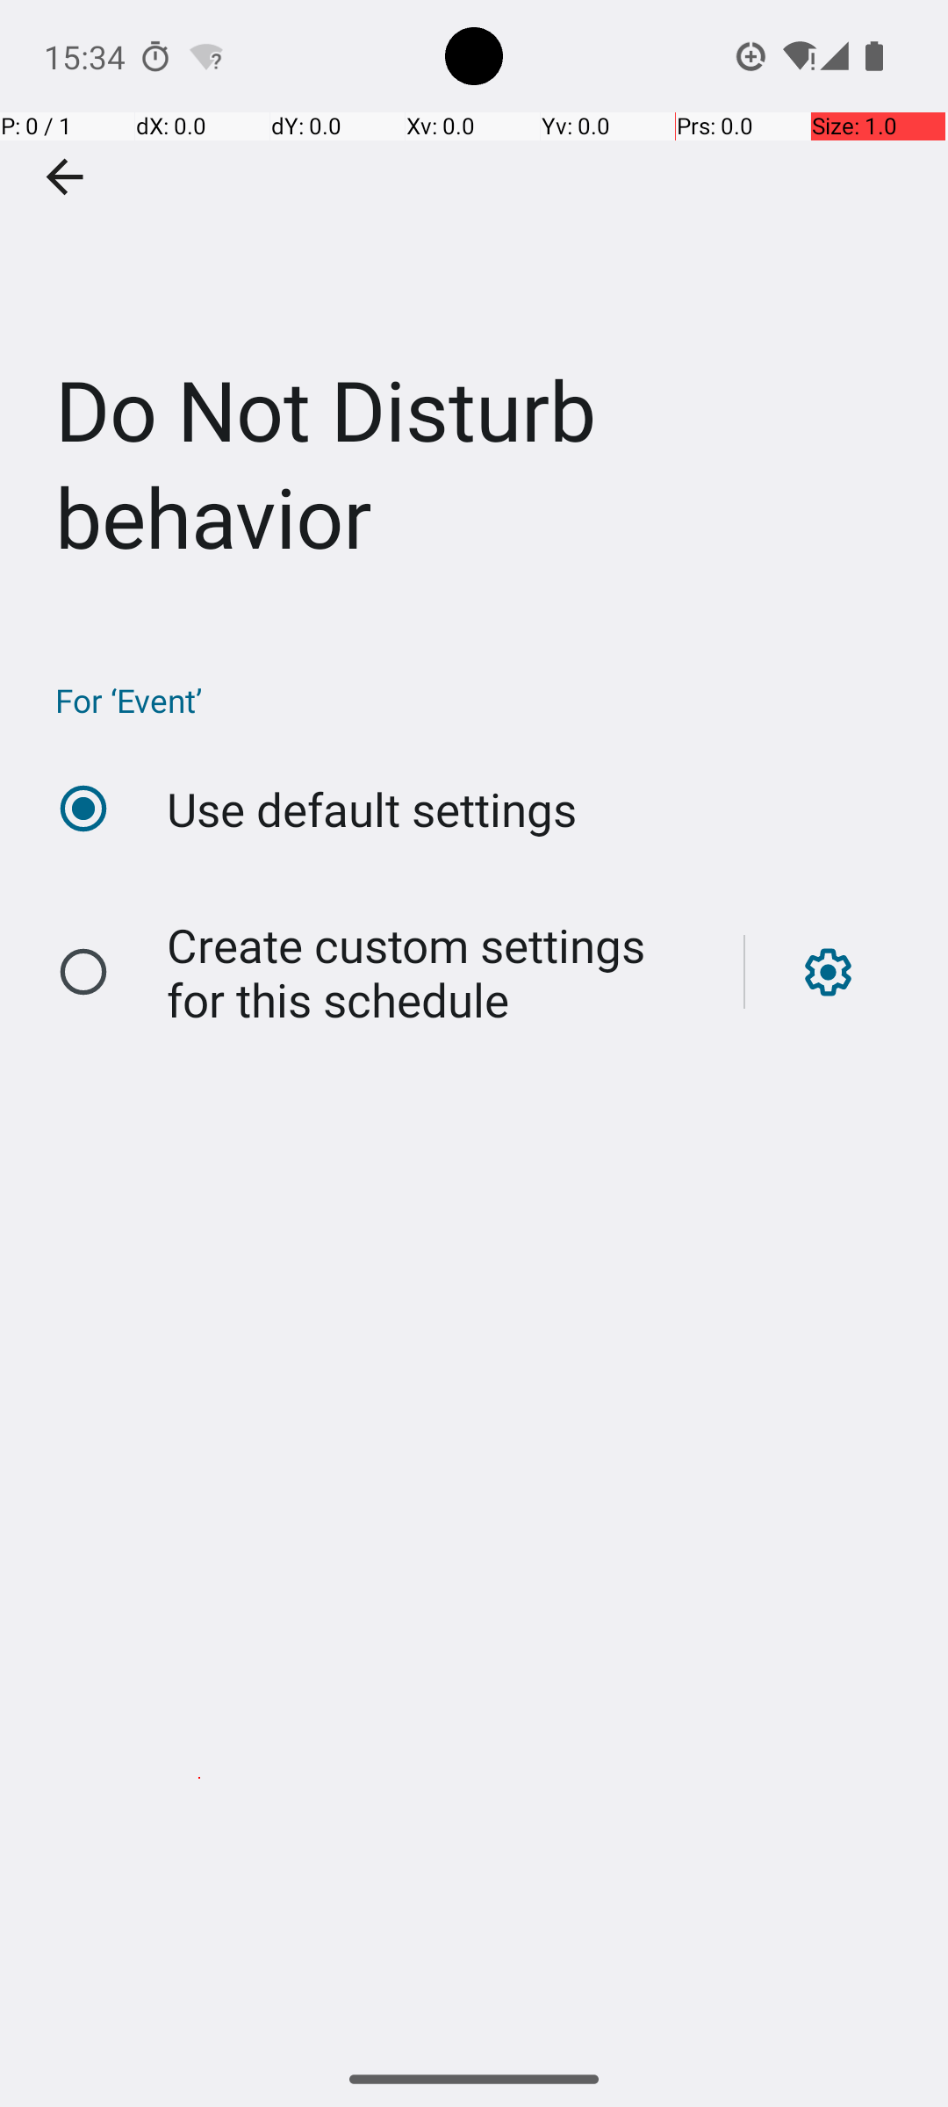 This screenshot has height=2107, width=948. What do you see at coordinates (483, 701) in the screenshot?
I see `For ‘Event’` at bounding box center [483, 701].